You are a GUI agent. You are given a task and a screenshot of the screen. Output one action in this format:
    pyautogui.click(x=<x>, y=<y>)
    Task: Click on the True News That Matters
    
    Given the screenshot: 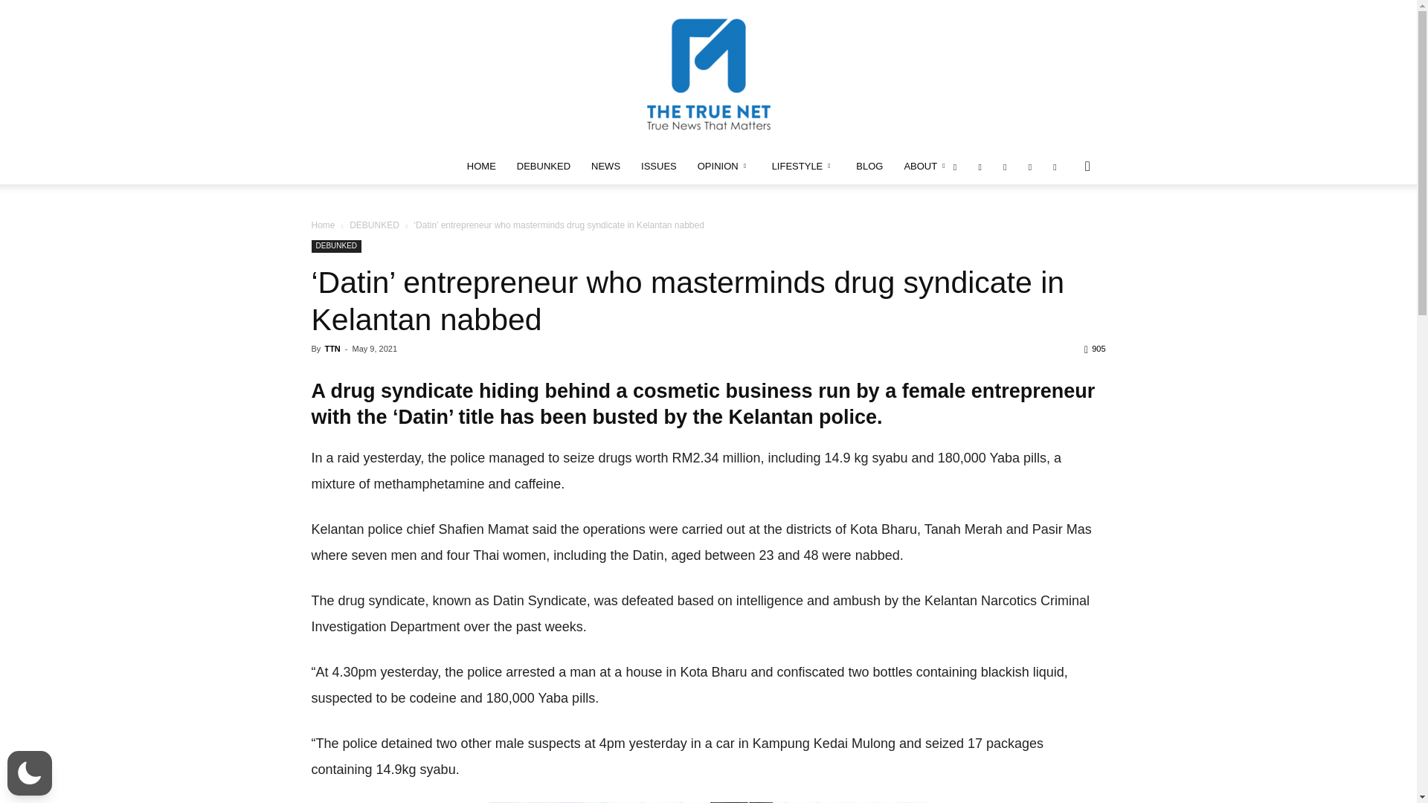 What is the action you would take?
    pyautogui.click(x=708, y=74)
    